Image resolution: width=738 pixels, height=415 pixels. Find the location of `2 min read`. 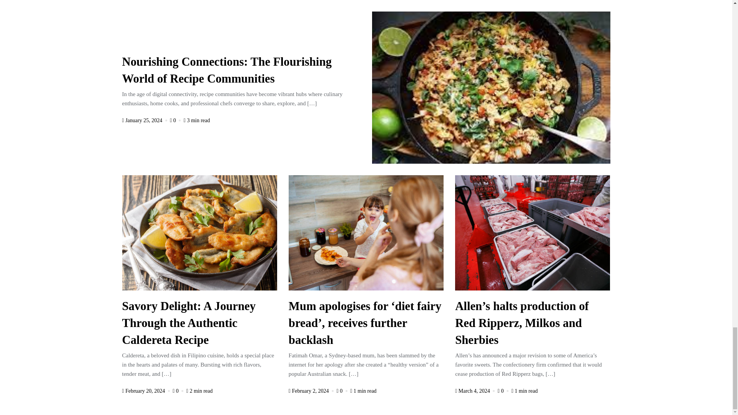

2 min read is located at coordinates (200, 390).